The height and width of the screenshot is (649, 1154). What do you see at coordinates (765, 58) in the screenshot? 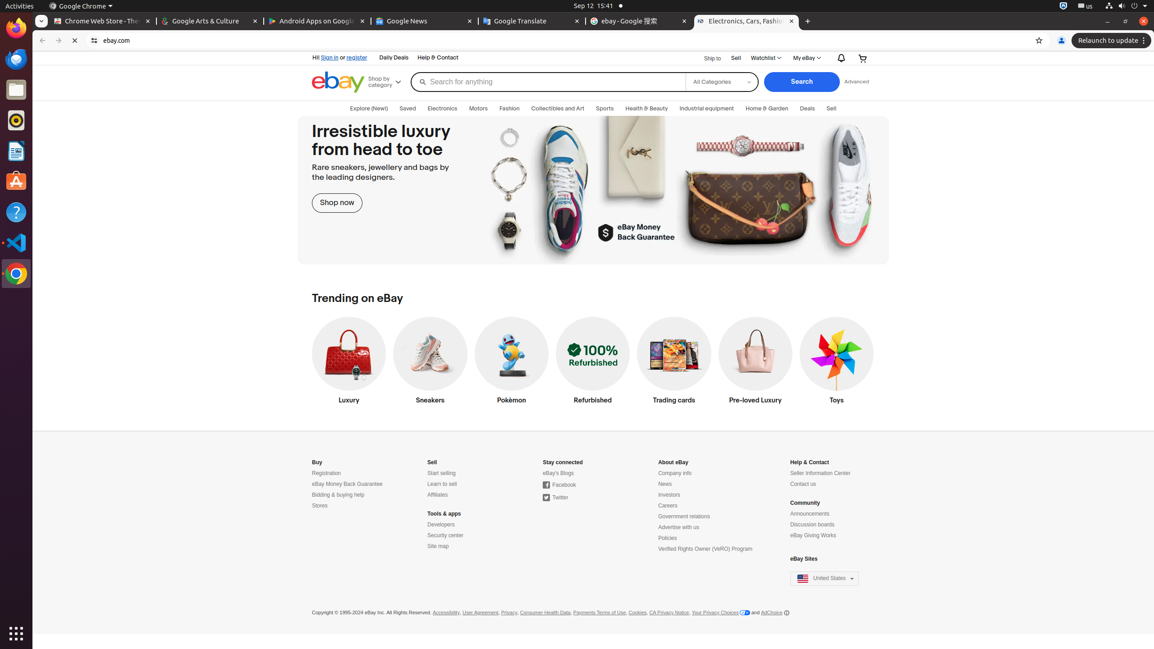
I see `Watchlist` at bounding box center [765, 58].